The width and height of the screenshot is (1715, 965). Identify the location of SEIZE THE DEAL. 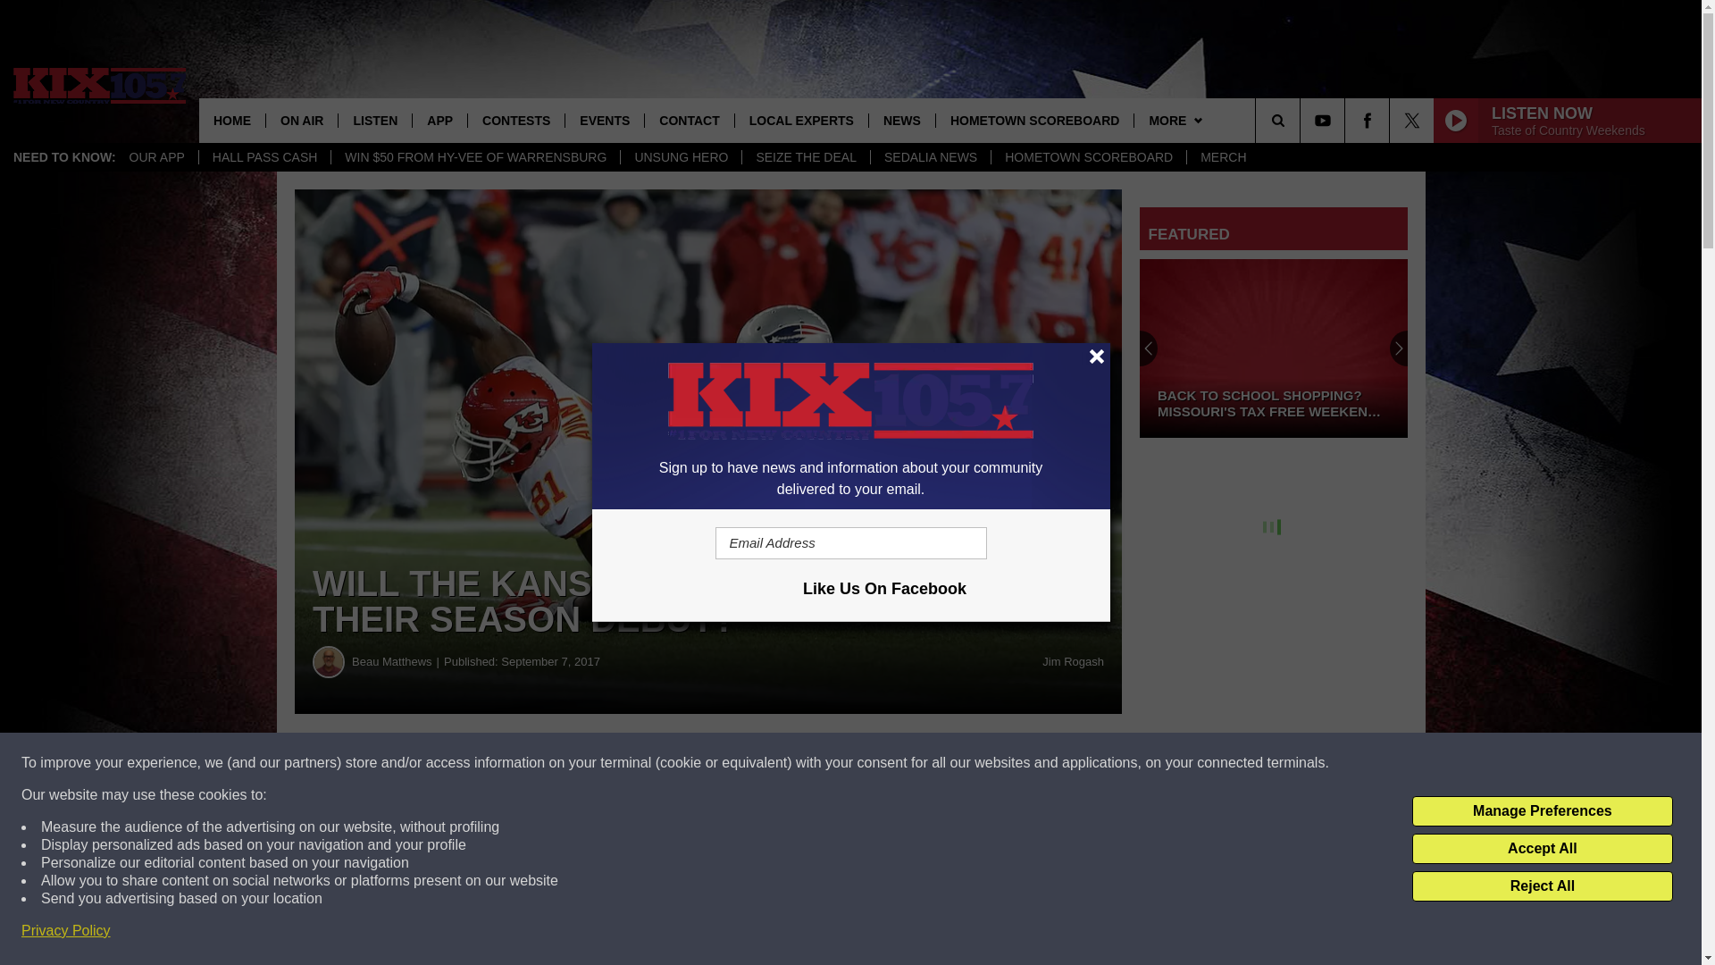
(805, 157).